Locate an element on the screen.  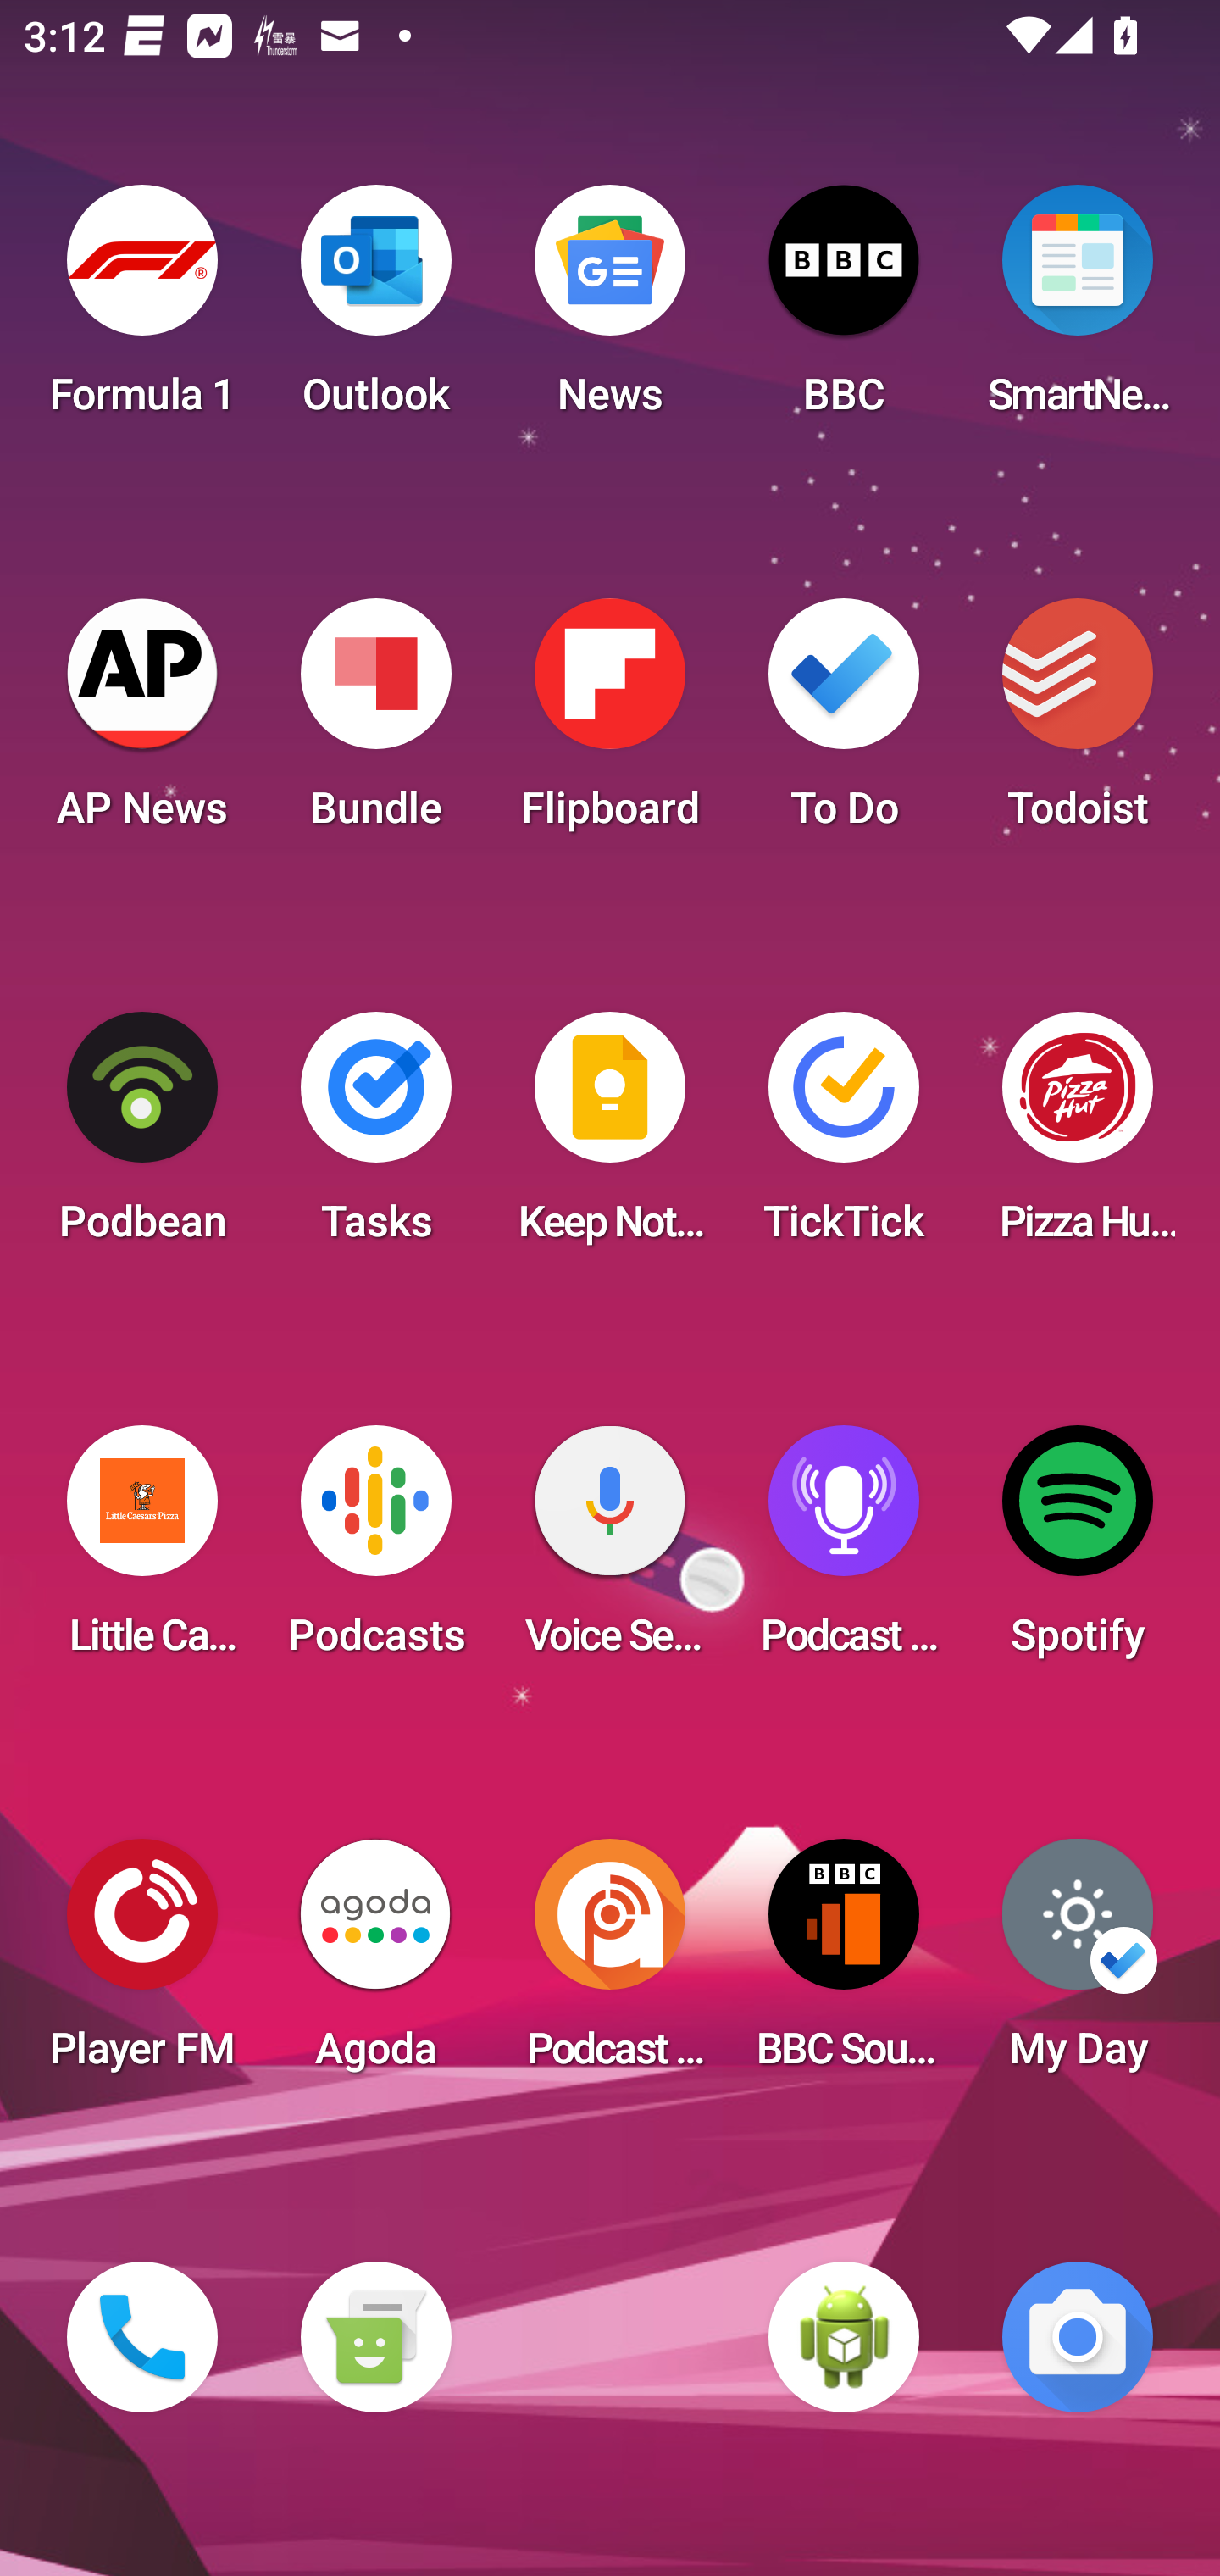
Outlook is located at coordinates (375, 310).